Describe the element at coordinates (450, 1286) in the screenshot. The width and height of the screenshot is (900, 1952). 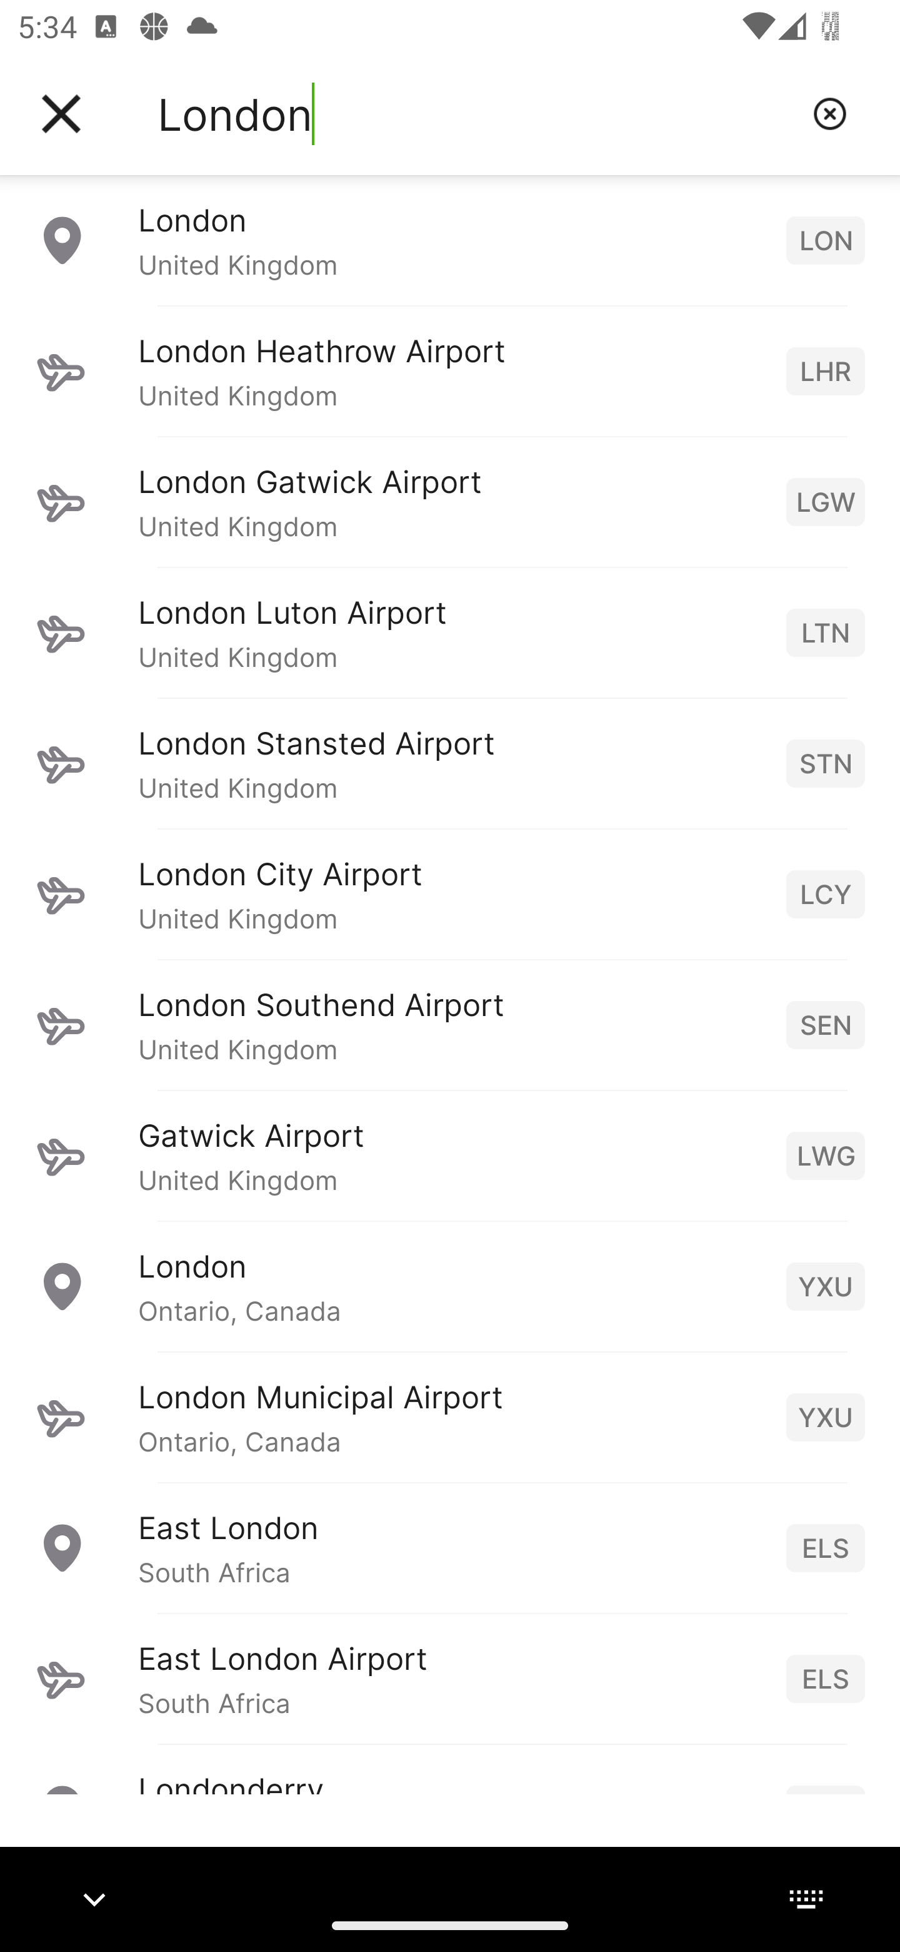
I see `London Ontario, Canada YXU` at that location.